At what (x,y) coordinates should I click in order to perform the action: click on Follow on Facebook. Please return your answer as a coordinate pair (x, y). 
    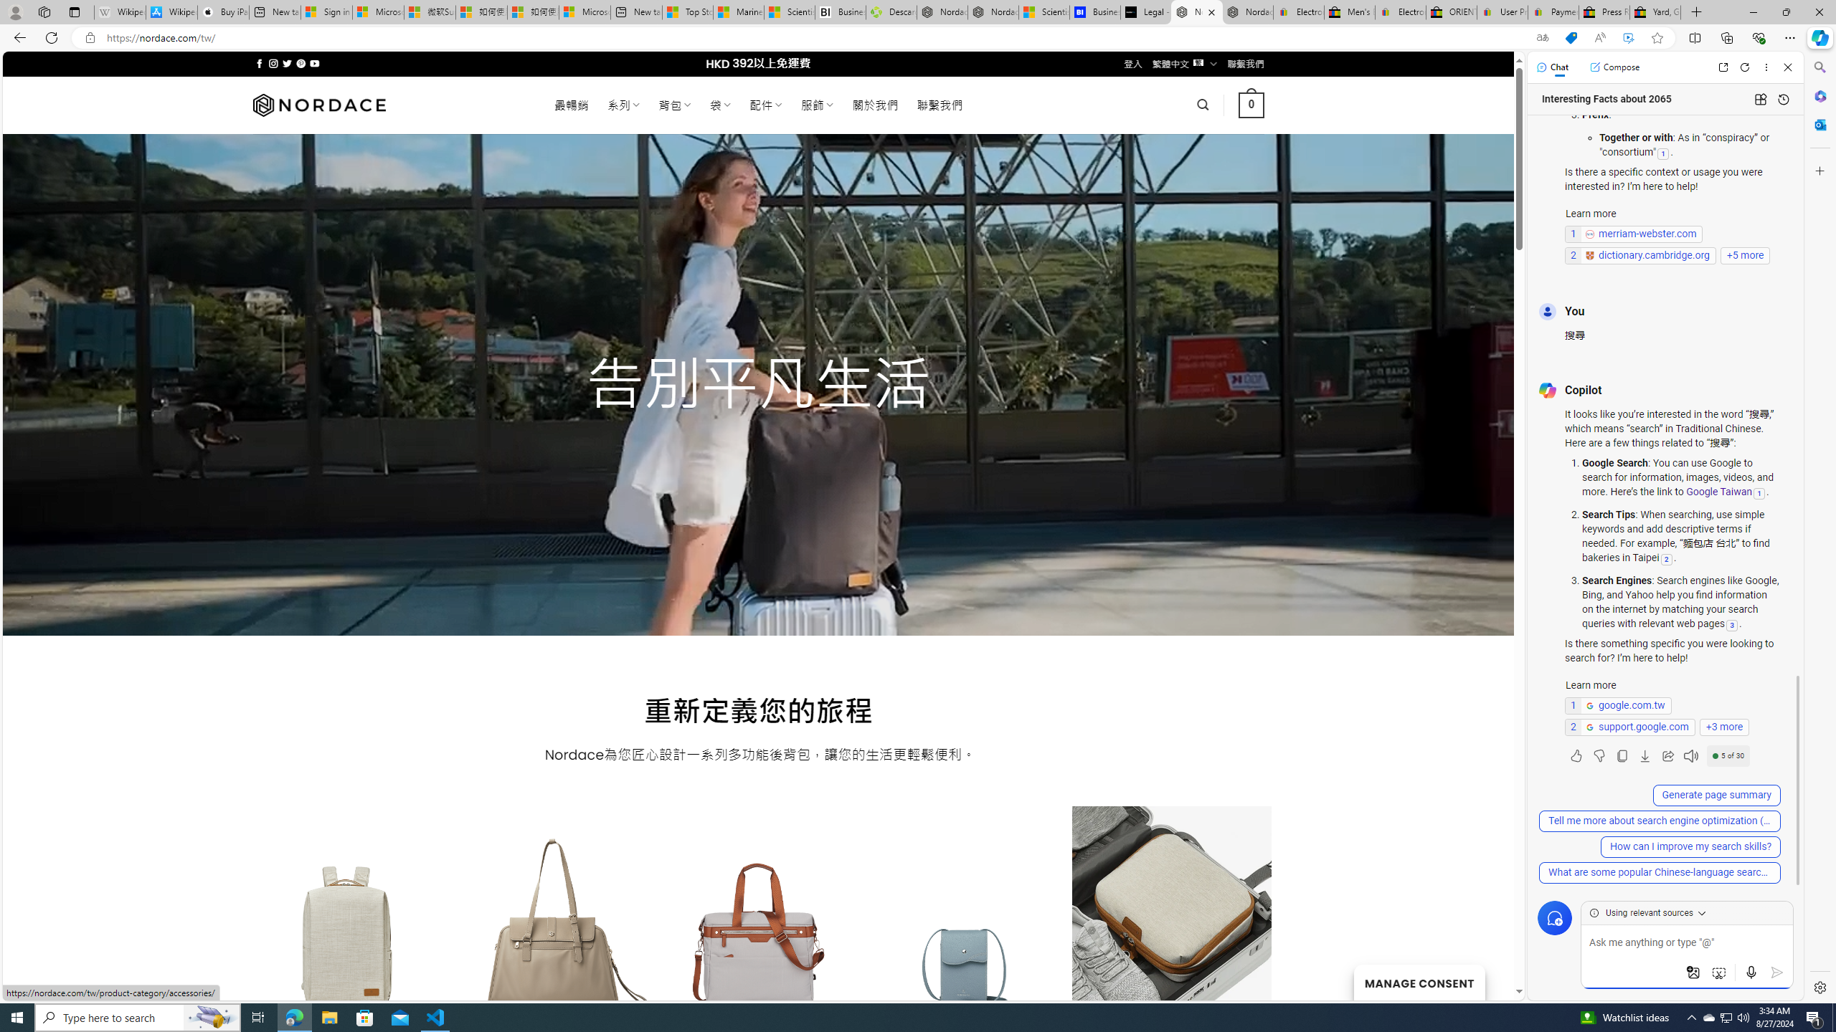
    Looking at the image, I should click on (260, 63).